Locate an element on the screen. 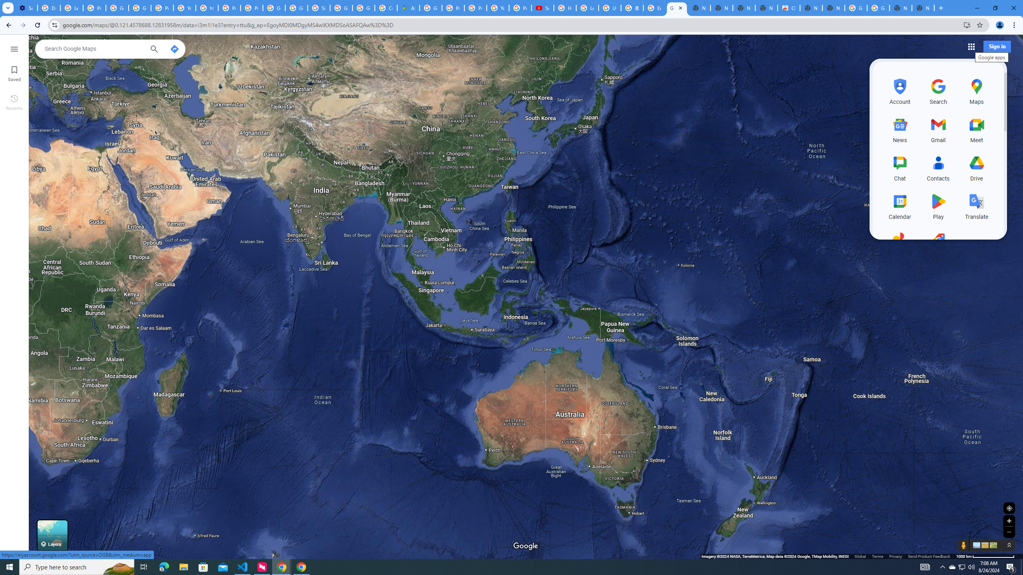  Privacy is located at coordinates (895, 556).